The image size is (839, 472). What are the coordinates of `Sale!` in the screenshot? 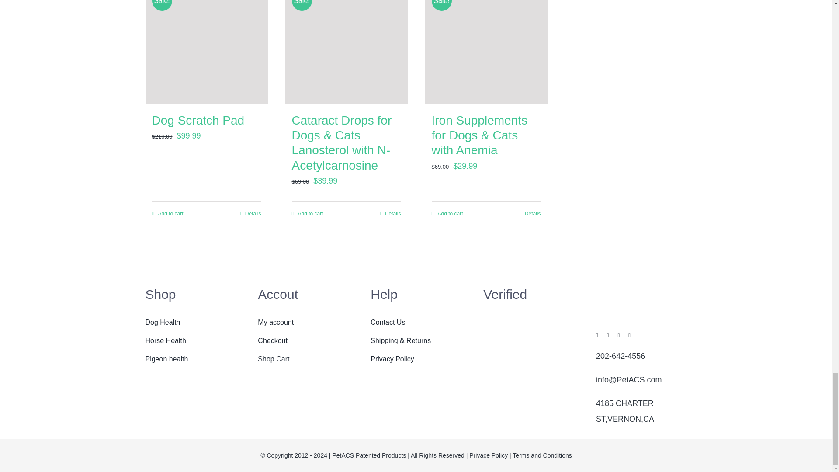 It's located at (206, 52).